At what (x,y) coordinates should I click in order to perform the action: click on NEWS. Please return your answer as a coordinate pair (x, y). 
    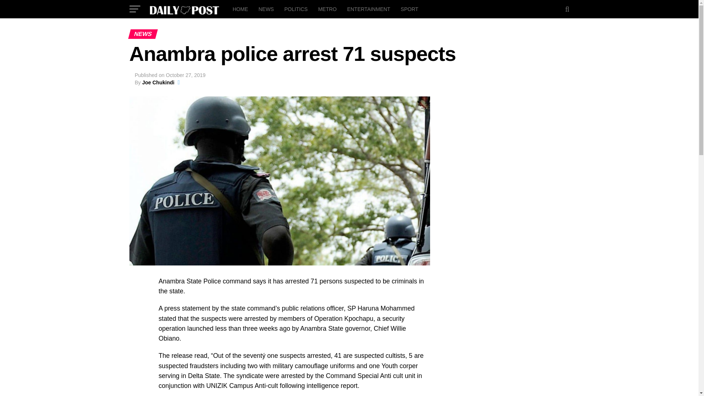
    Looking at the image, I should click on (266, 9).